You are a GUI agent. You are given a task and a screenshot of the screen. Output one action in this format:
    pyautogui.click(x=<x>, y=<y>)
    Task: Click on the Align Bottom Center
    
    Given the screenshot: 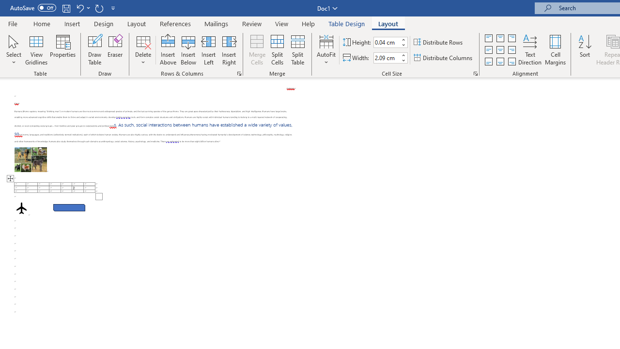 What is the action you would take?
    pyautogui.click(x=500, y=61)
    